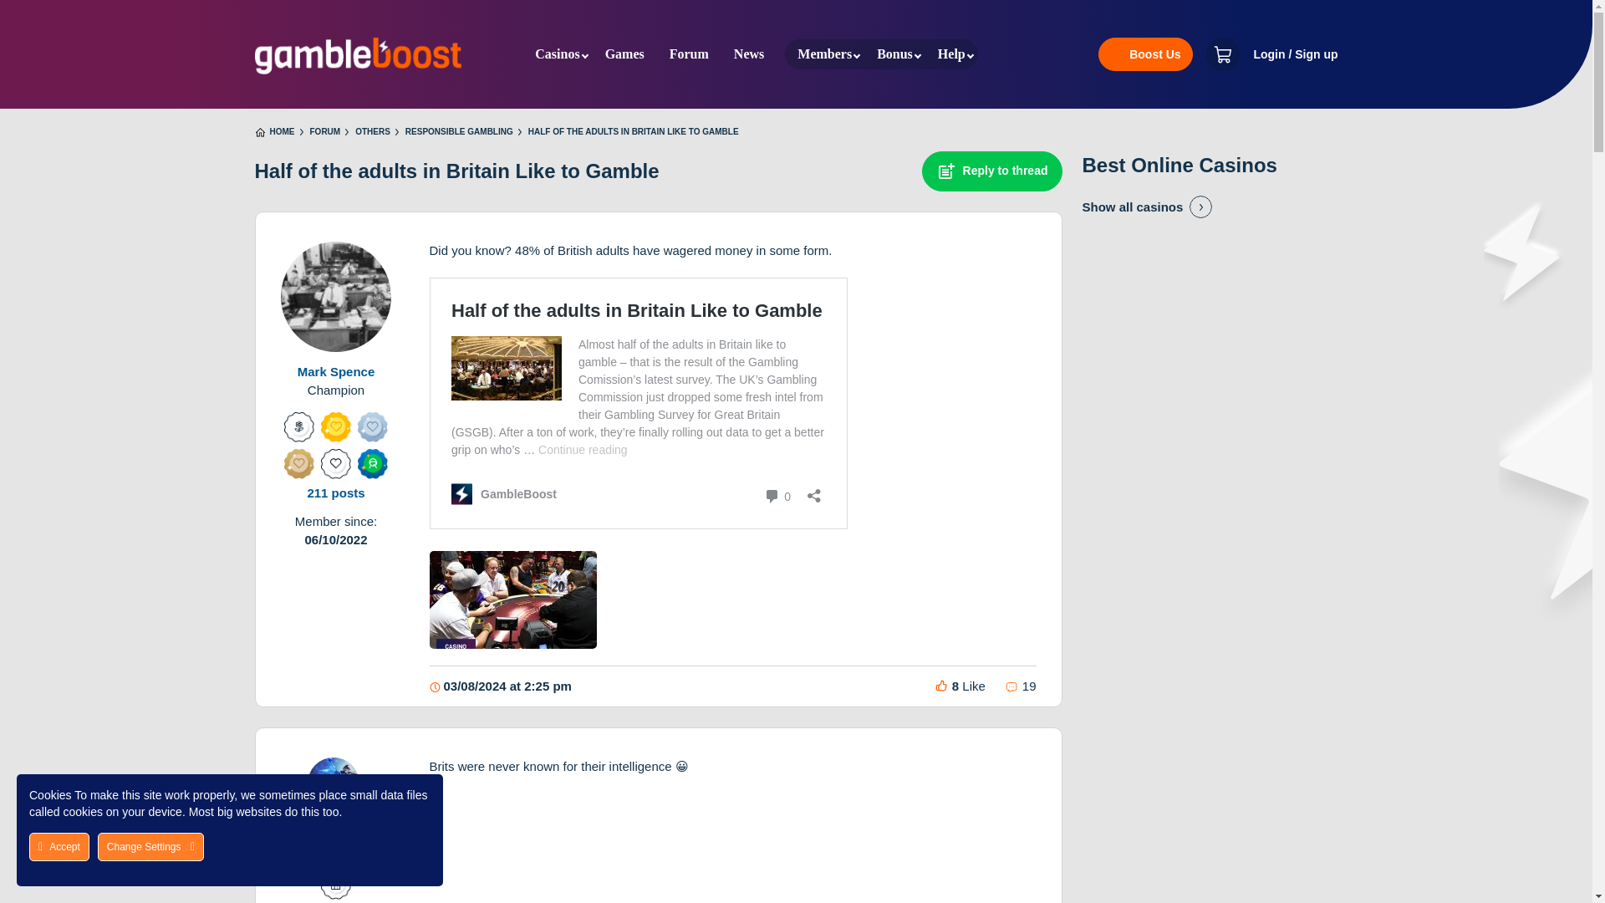 The width and height of the screenshot is (1605, 903). I want to click on Help, so click(951, 54).